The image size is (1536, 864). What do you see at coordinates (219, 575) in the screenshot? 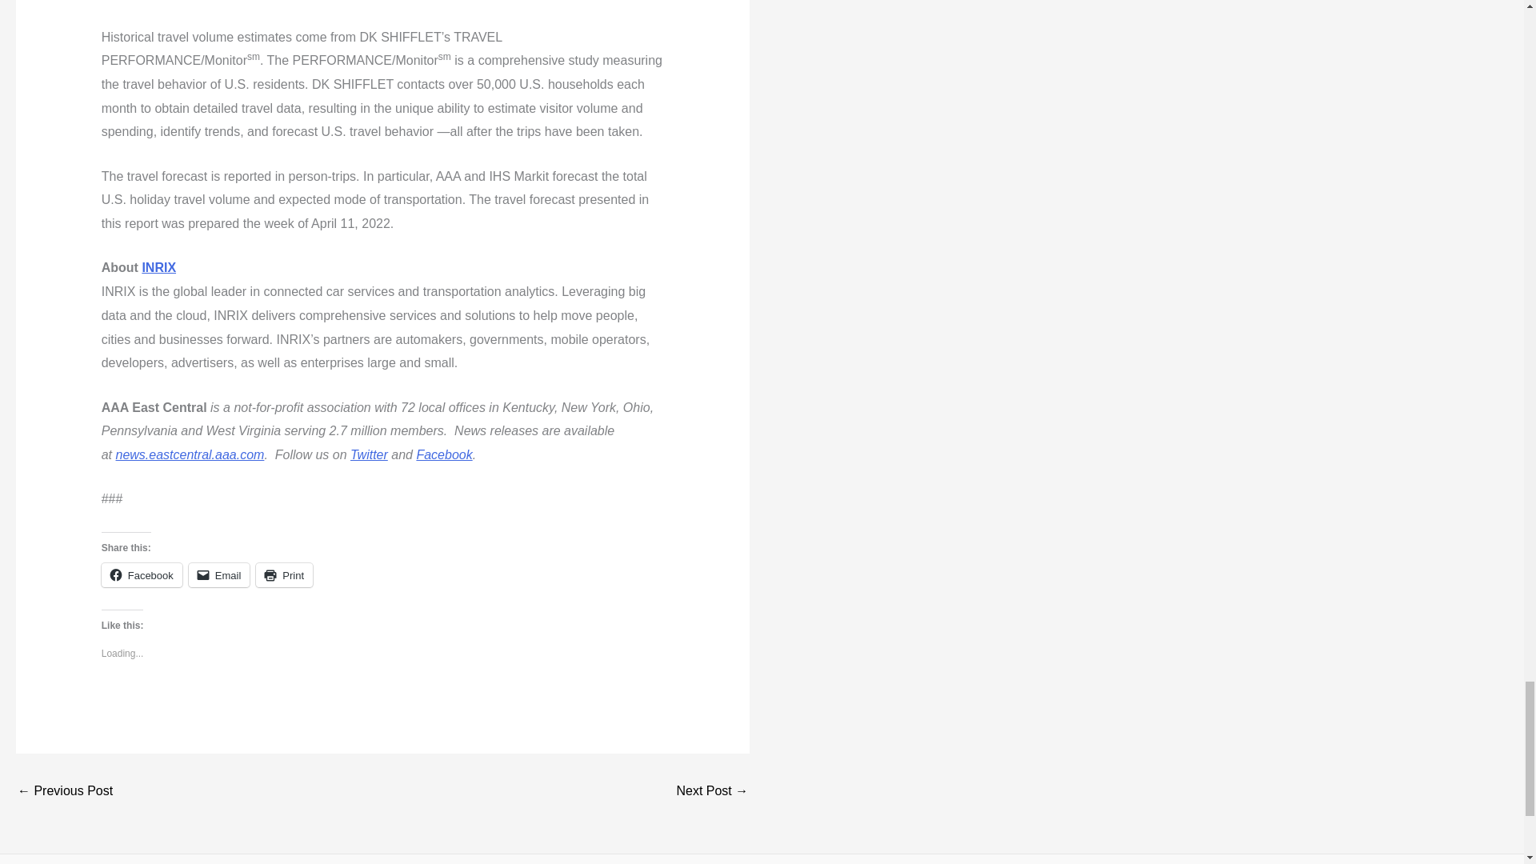
I see `Click to email a link to a friend` at bounding box center [219, 575].